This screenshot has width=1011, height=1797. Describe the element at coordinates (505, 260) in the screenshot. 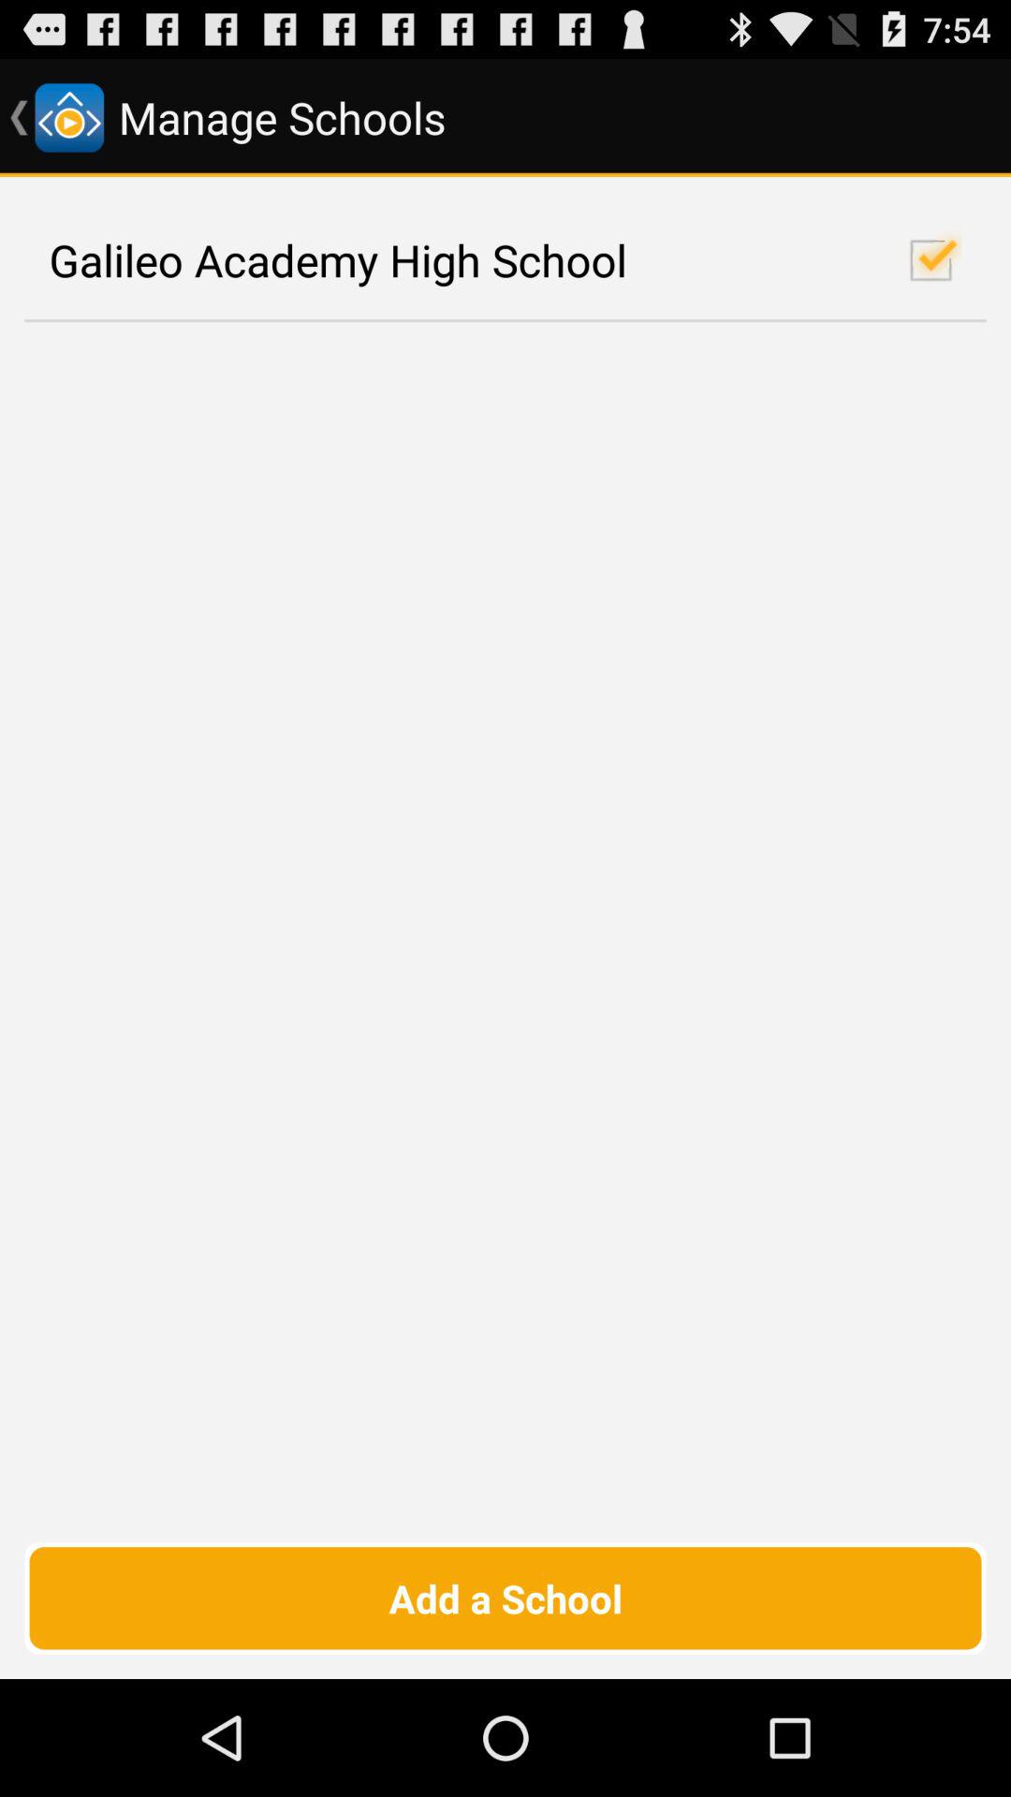

I see `select galileo academy high item` at that location.